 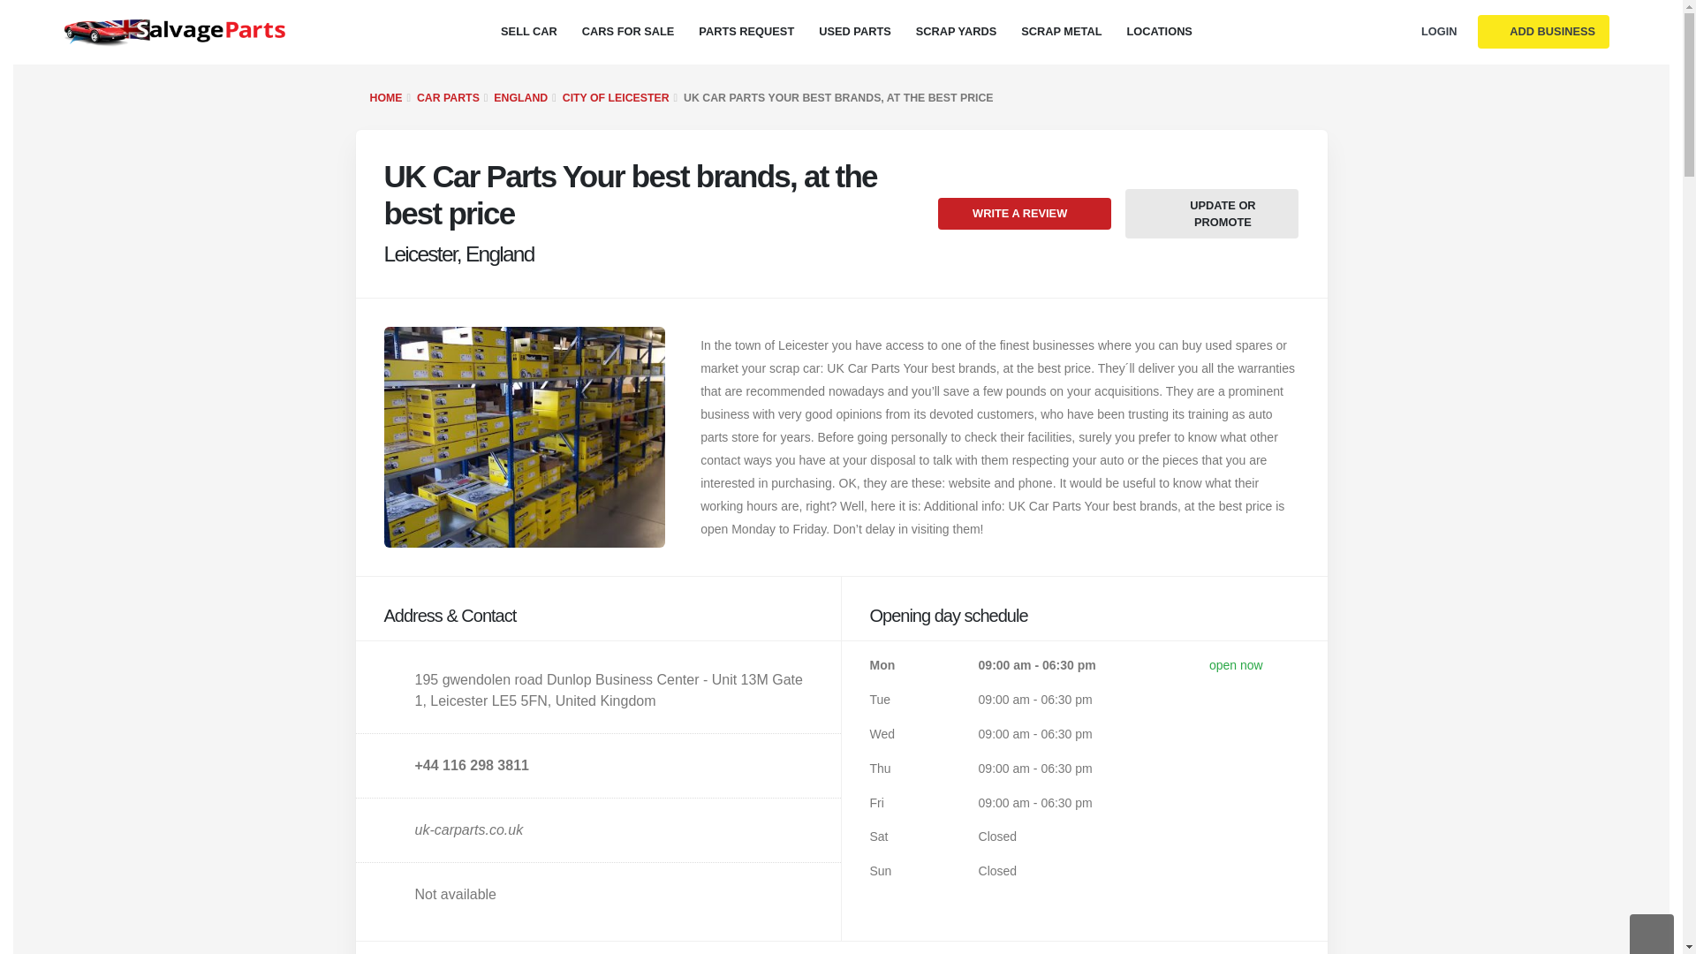 What do you see at coordinates (617, 97) in the screenshot?
I see `CITY OF LEICESTER` at bounding box center [617, 97].